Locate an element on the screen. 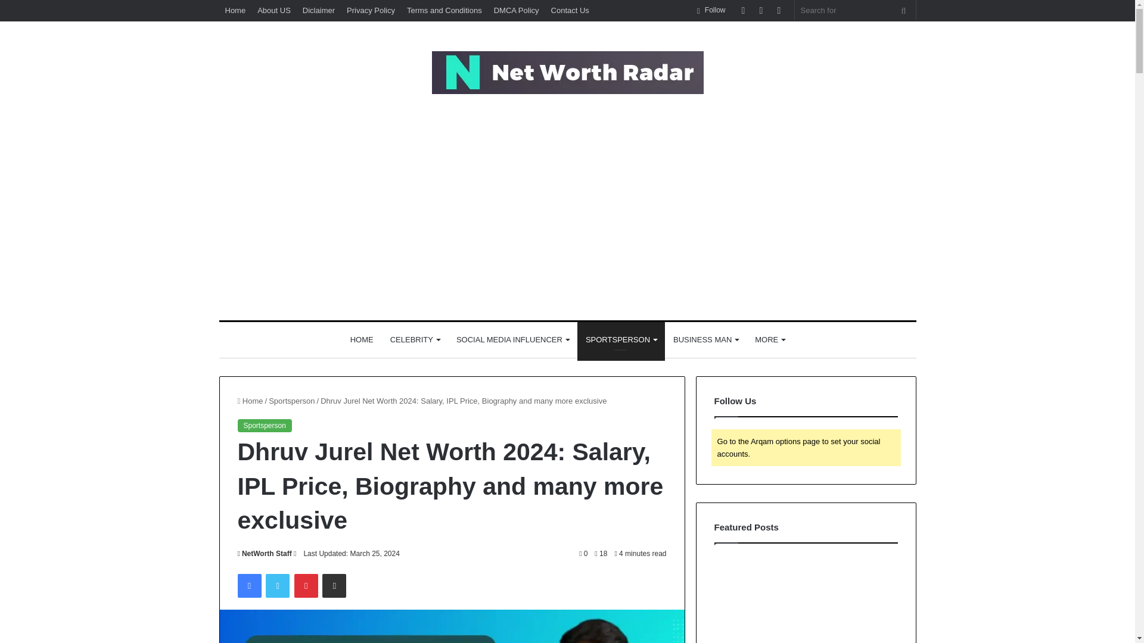  About US is located at coordinates (274, 10).